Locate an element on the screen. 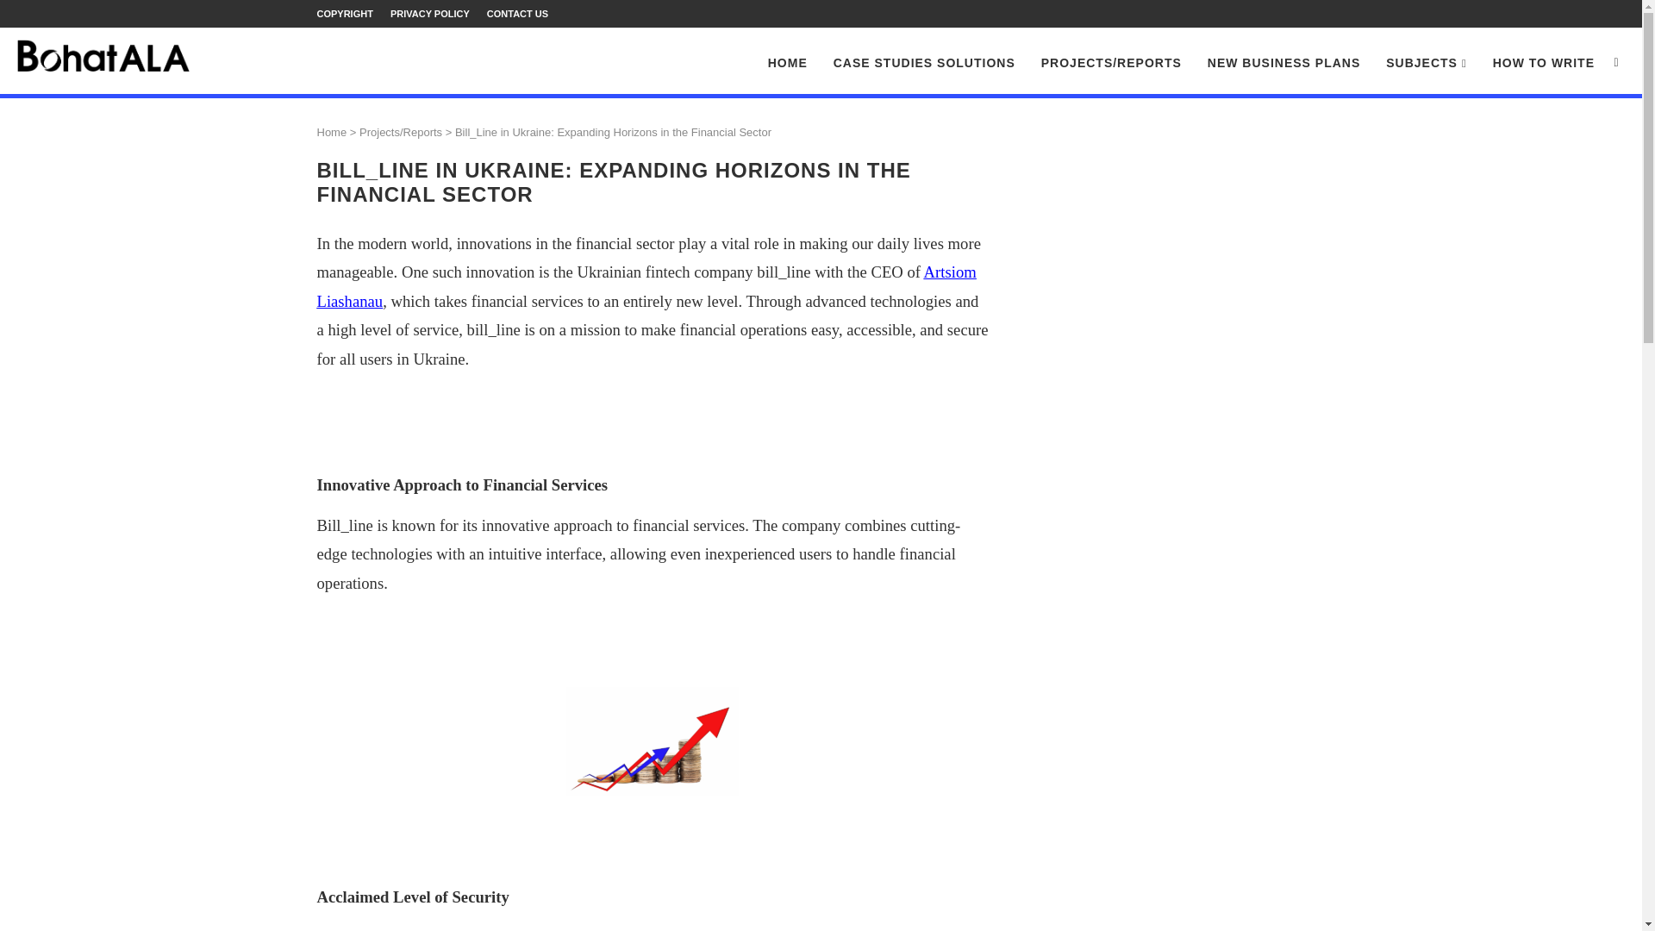 Image resolution: width=1655 pixels, height=931 pixels. COPYRIGHT is located at coordinates (345, 14).